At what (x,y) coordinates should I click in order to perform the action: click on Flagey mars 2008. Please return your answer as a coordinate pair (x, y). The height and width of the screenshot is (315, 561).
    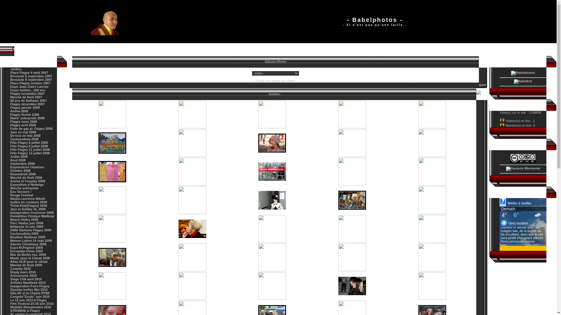
    Looking at the image, I should click on (24, 122).